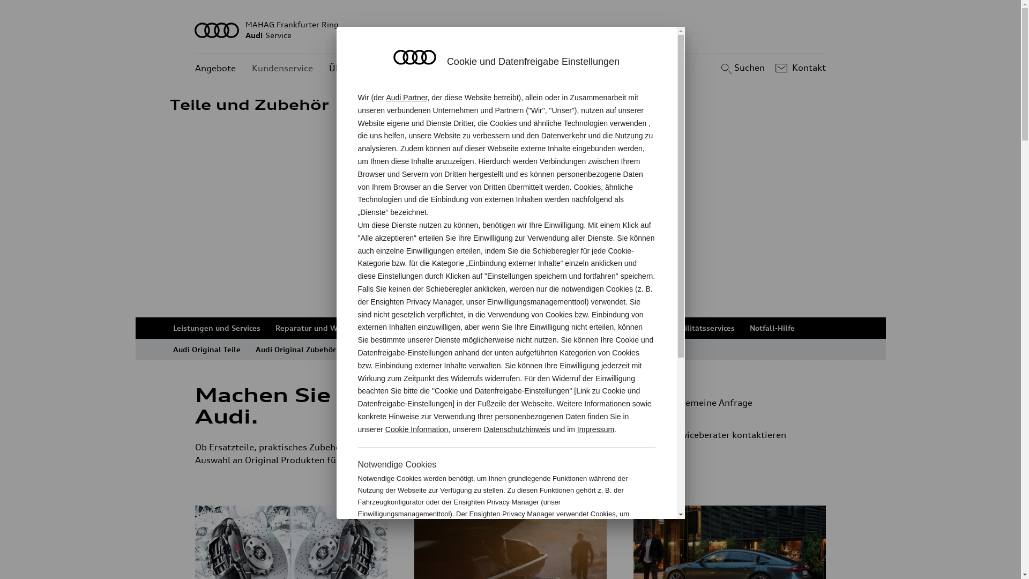 Image resolution: width=1029 pixels, height=579 pixels. Describe the element at coordinates (518, 429) in the screenshot. I see `Datenschutzhinweis` at that location.